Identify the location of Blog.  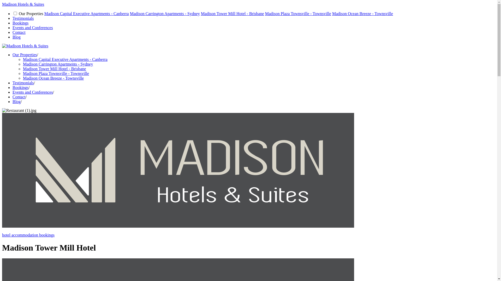
(17, 101).